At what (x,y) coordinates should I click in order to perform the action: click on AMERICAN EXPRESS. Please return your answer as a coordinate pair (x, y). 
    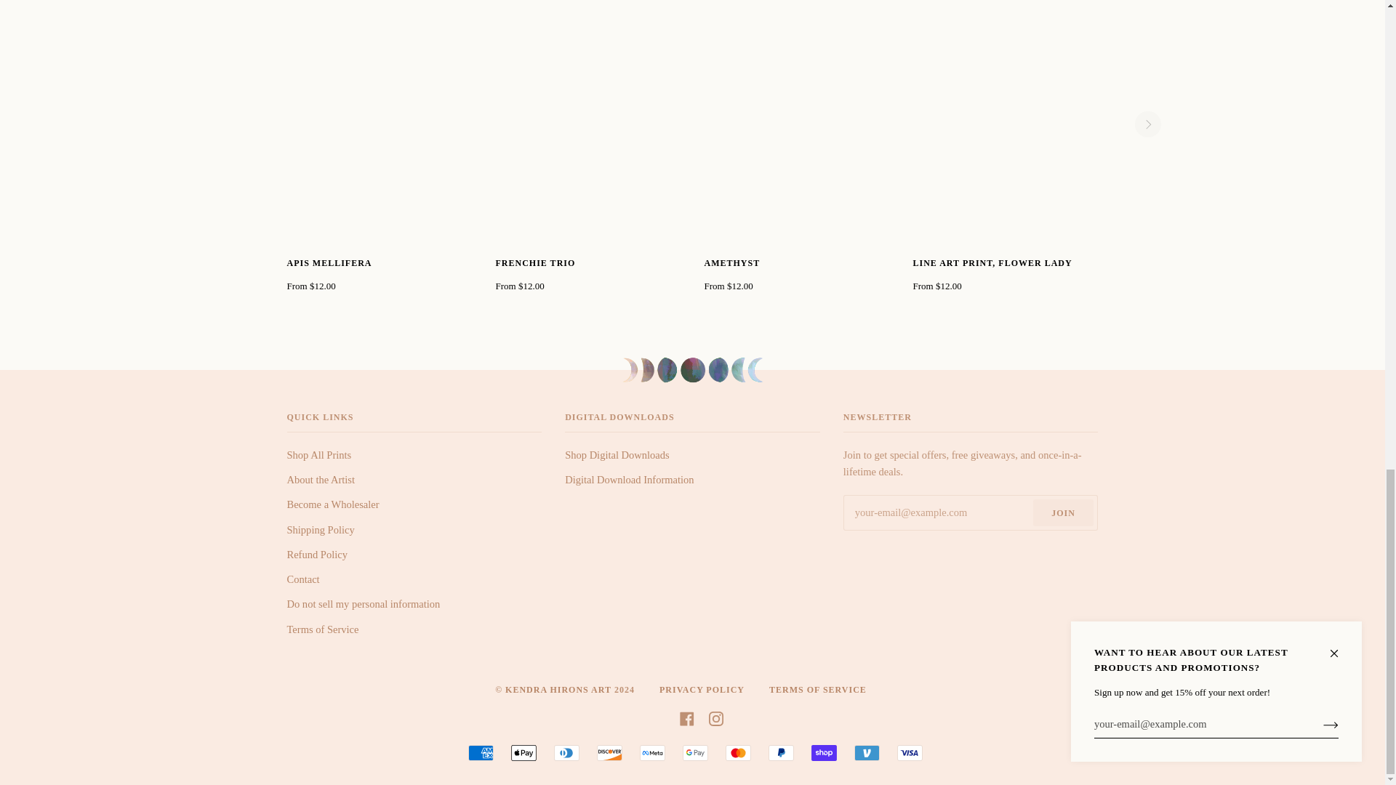
    Looking at the image, I should click on (481, 752).